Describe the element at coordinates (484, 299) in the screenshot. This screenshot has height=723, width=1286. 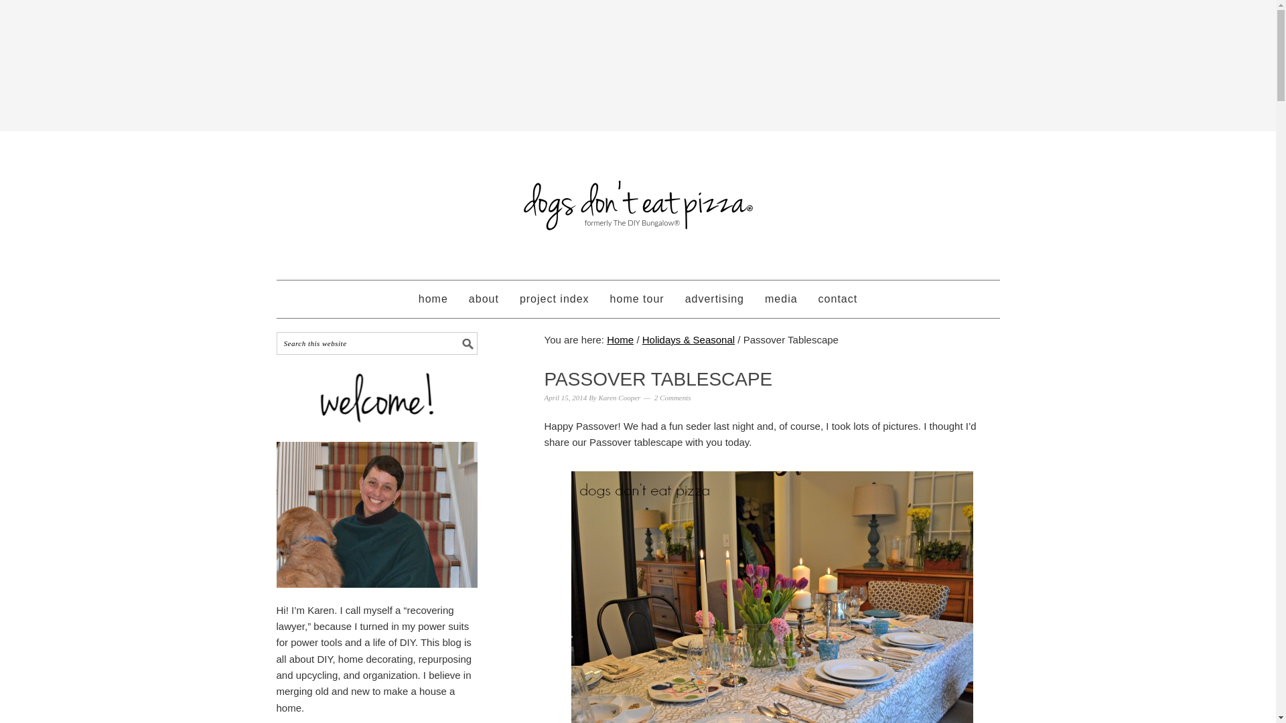
I see `about` at that location.